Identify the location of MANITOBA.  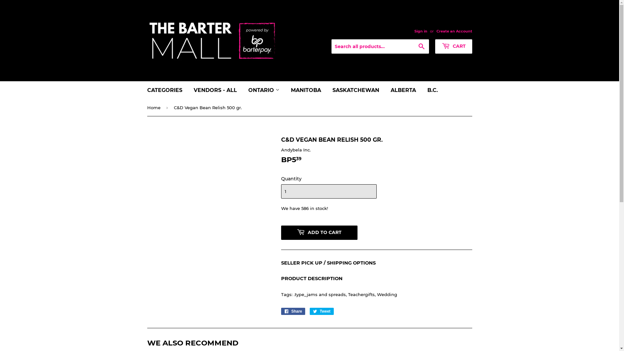
(306, 90).